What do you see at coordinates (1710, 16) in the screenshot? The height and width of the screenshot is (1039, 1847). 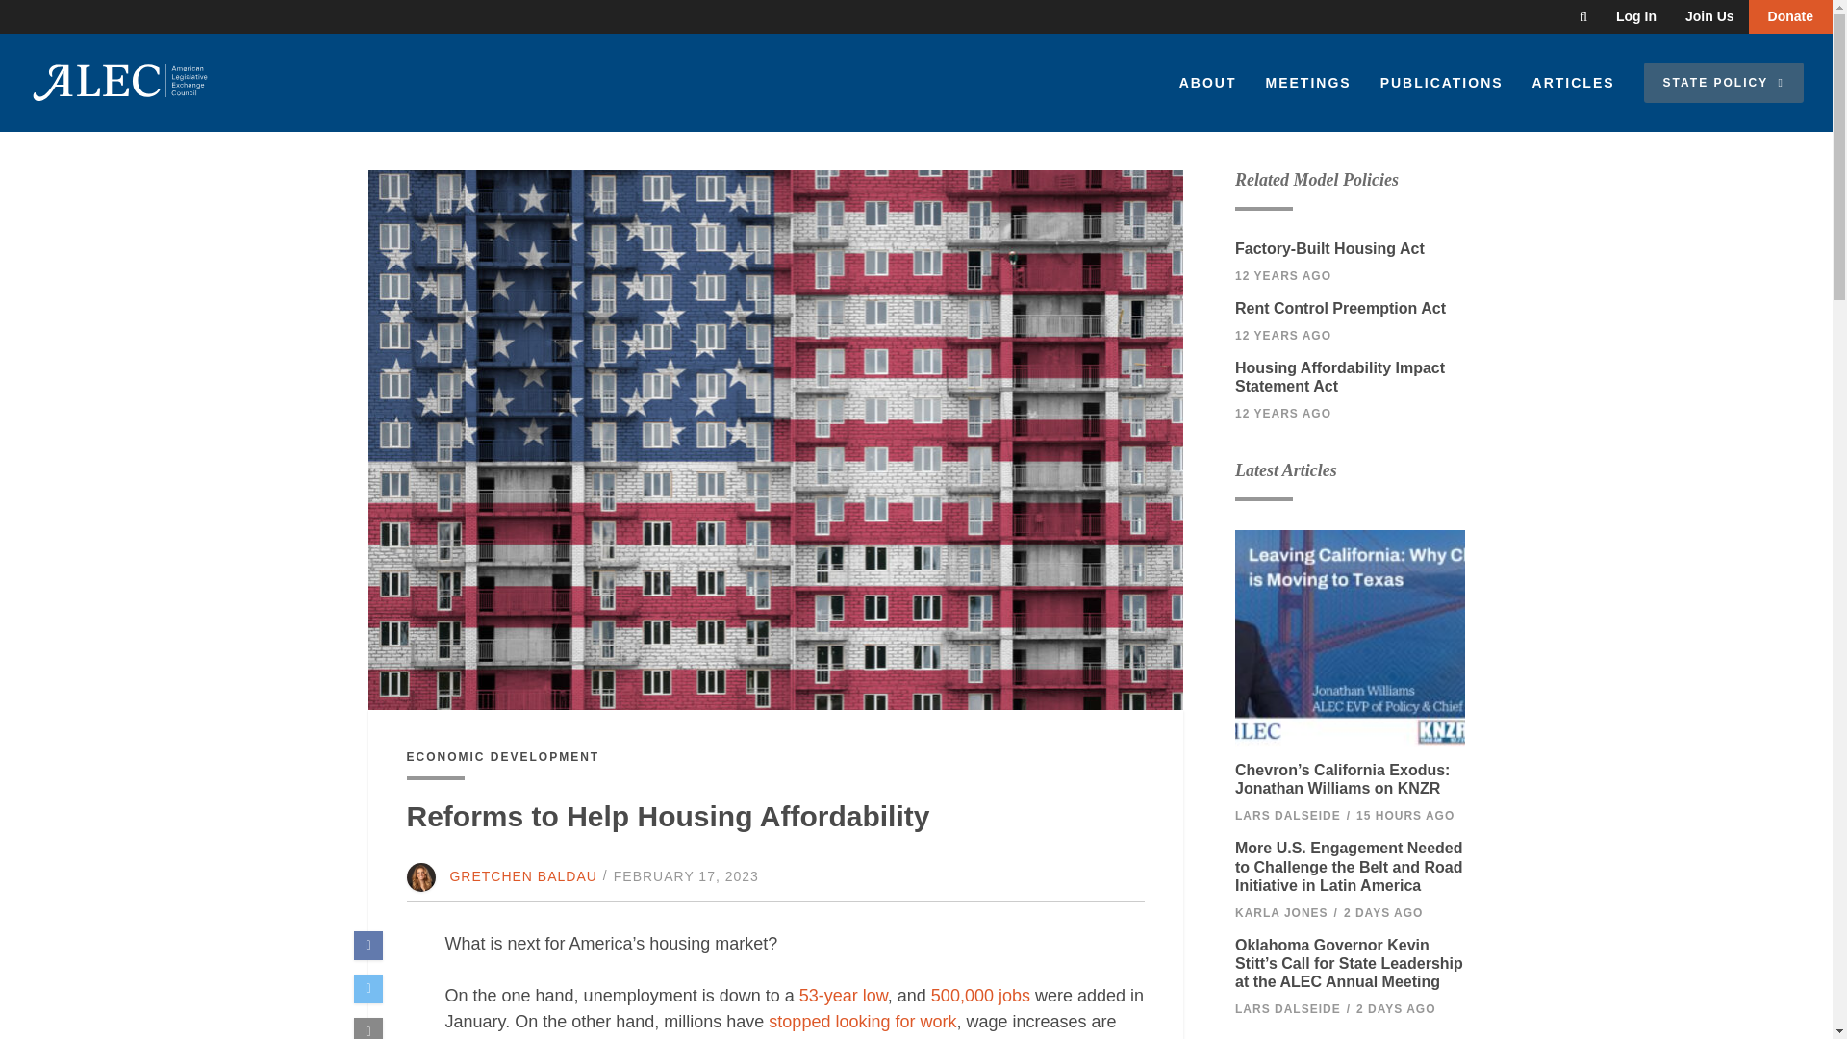 I see `Join Us` at bounding box center [1710, 16].